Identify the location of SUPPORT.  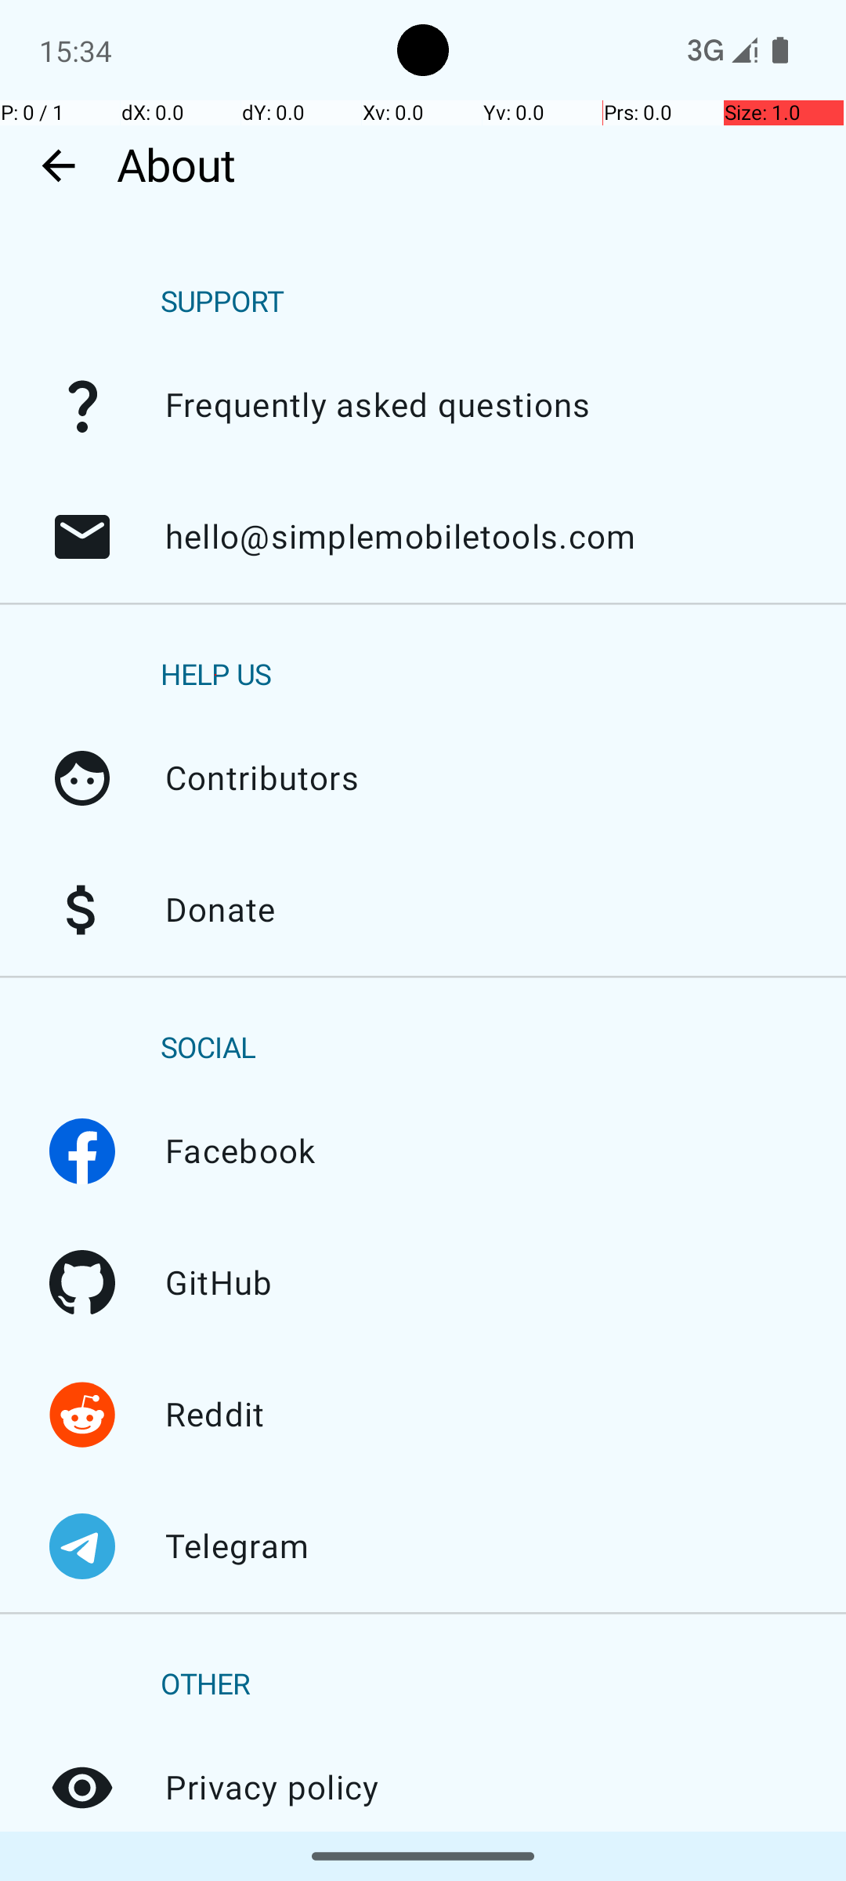
(222, 303).